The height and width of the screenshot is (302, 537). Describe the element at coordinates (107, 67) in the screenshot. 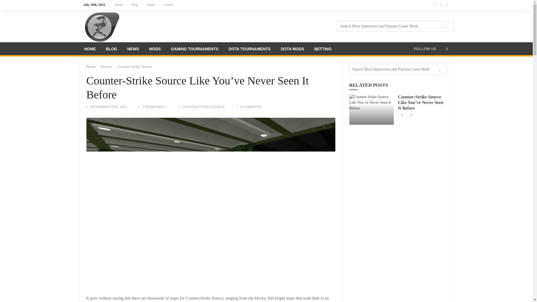

I see `Review` at that location.